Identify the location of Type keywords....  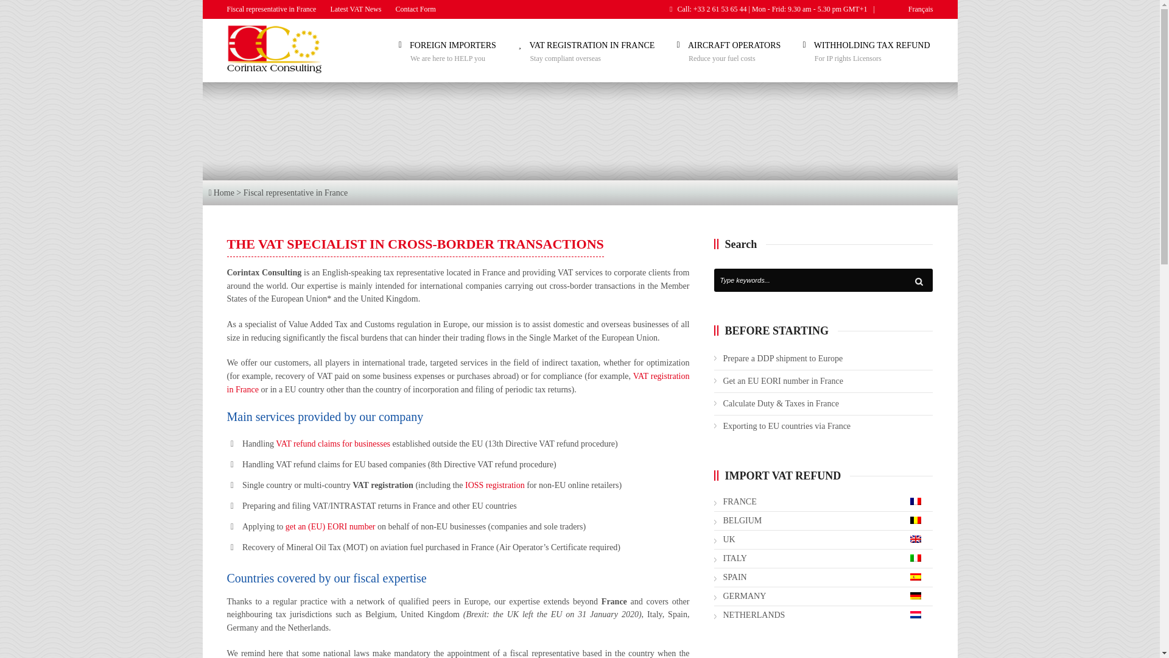
(822, 280).